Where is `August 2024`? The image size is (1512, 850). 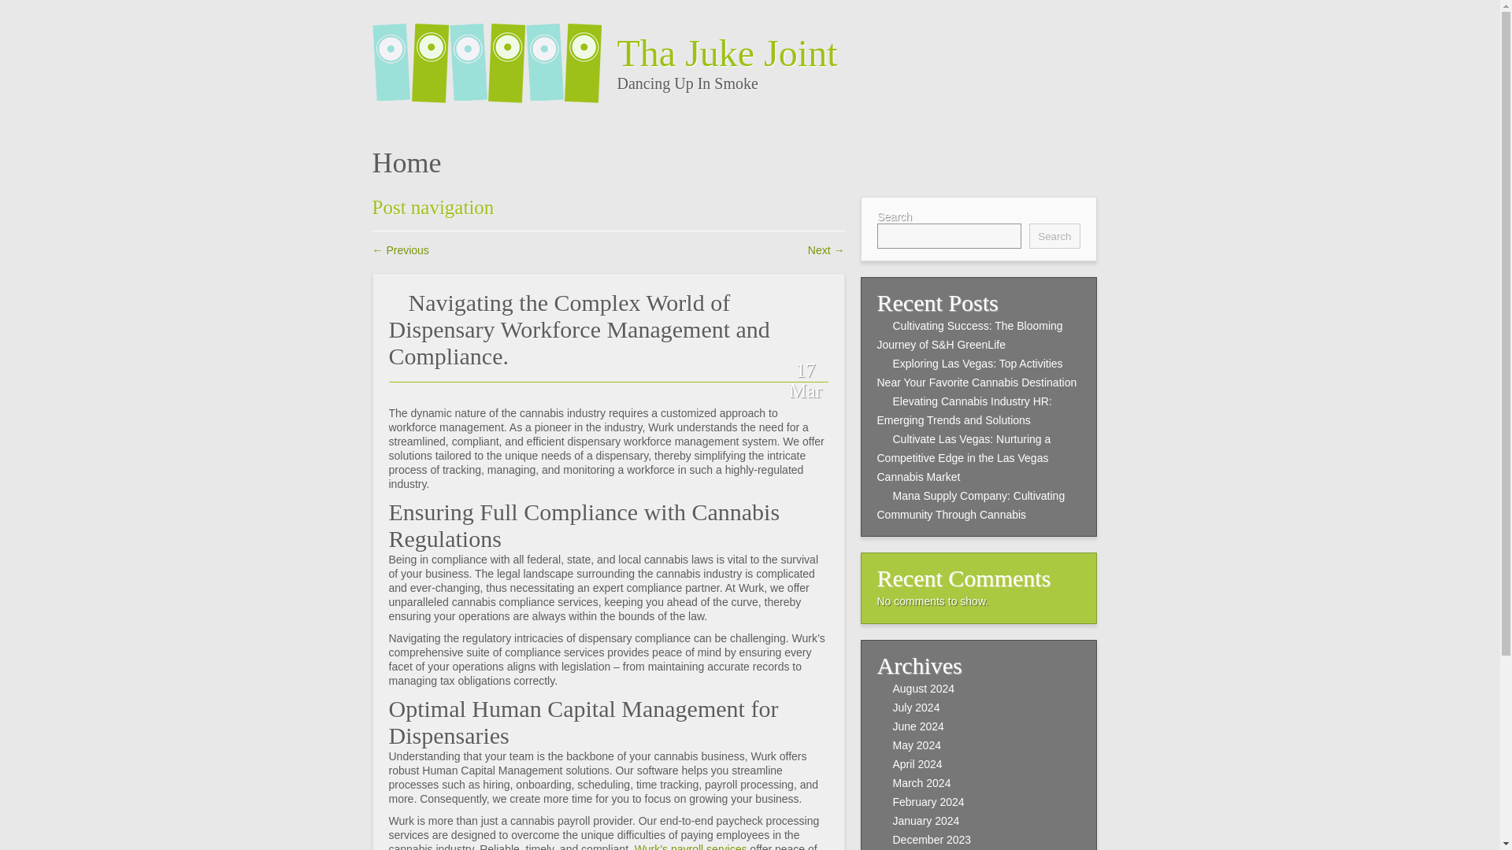 August 2024 is located at coordinates (925, 689).